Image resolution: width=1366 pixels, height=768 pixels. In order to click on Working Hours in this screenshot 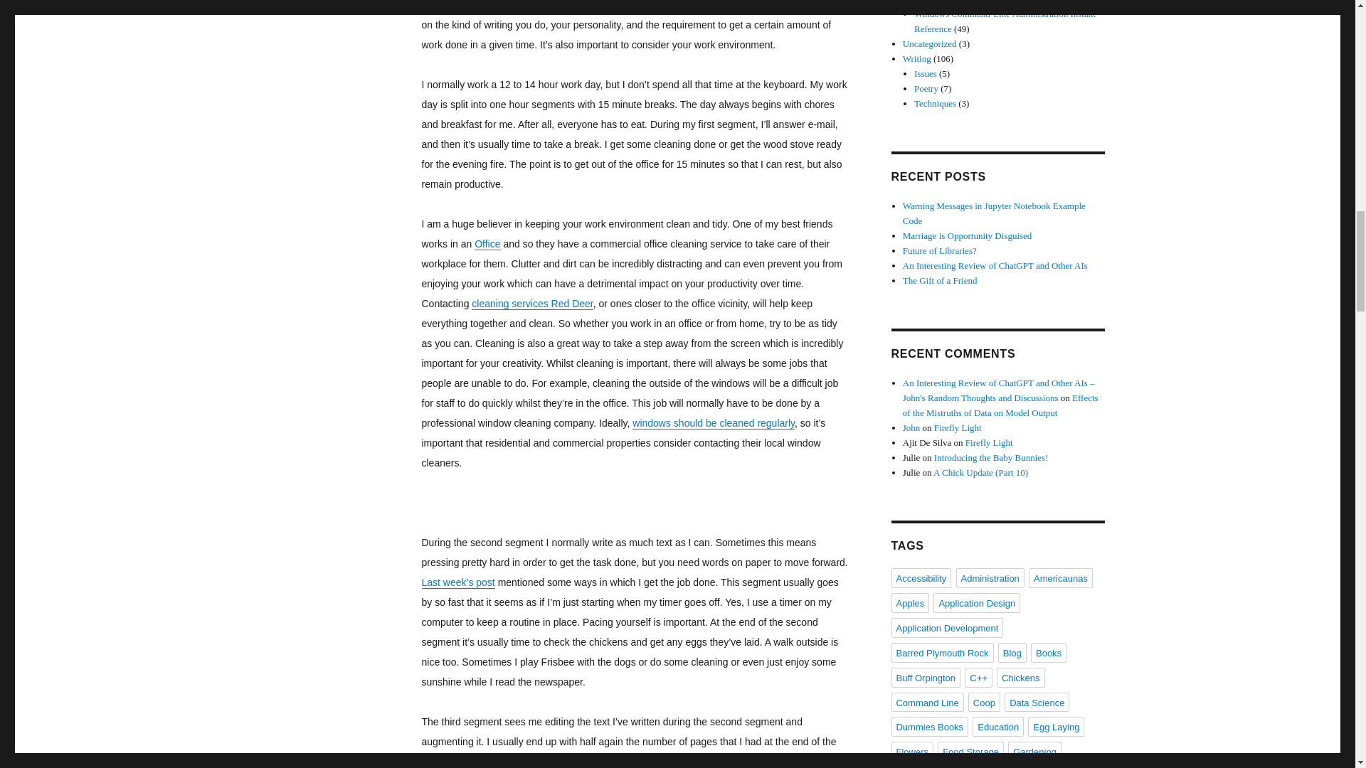, I will do `click(310, 1)`.